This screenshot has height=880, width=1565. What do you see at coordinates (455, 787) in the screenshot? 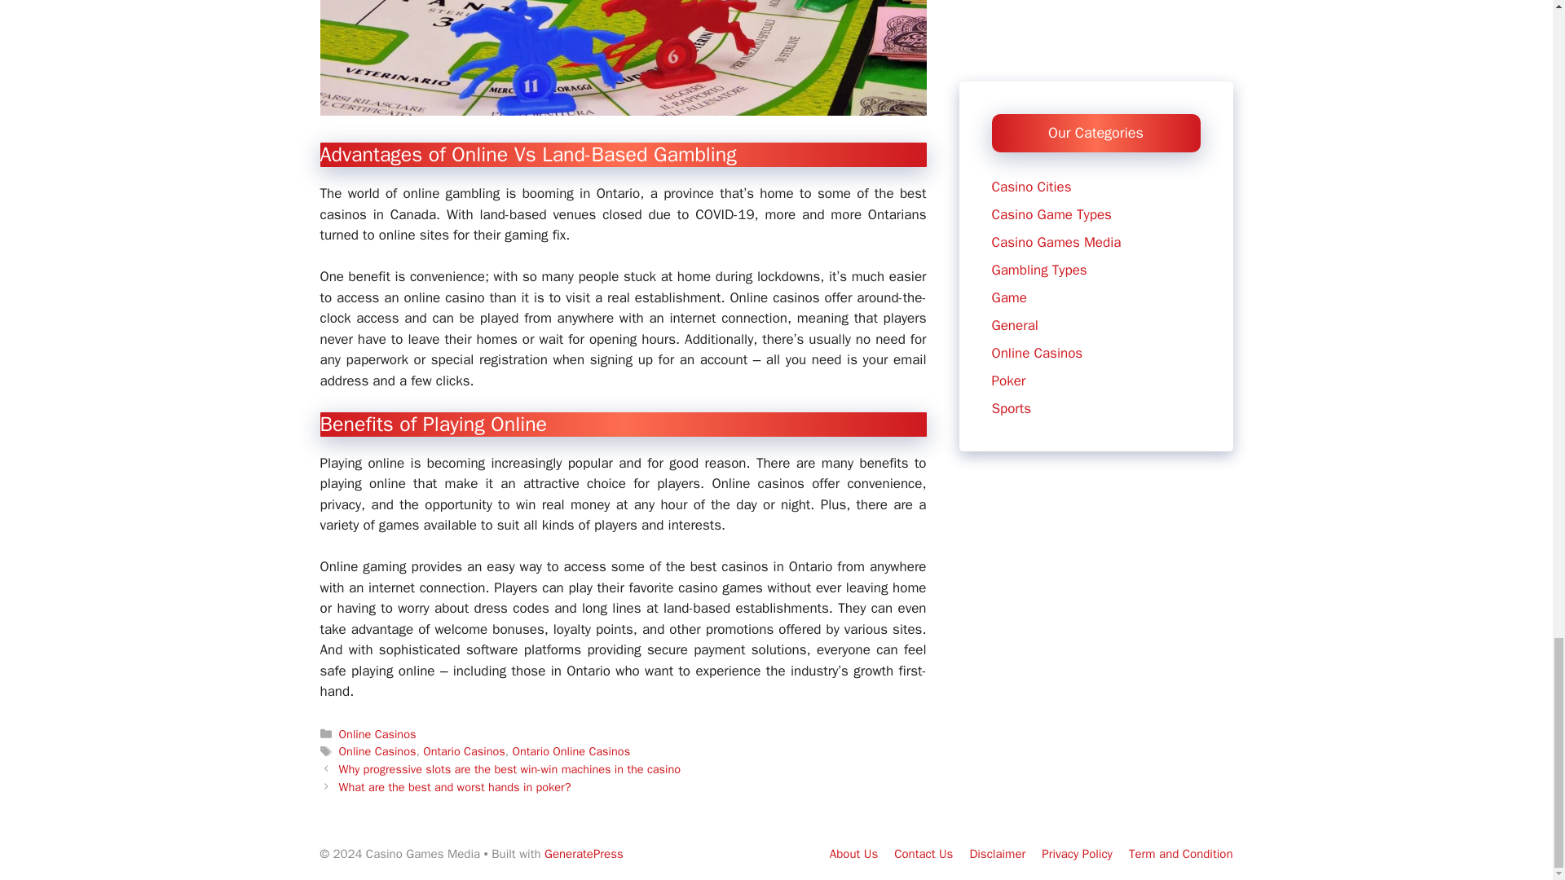
I see `What are the best and worst hands in poker?` at bounding box center [455, 787].